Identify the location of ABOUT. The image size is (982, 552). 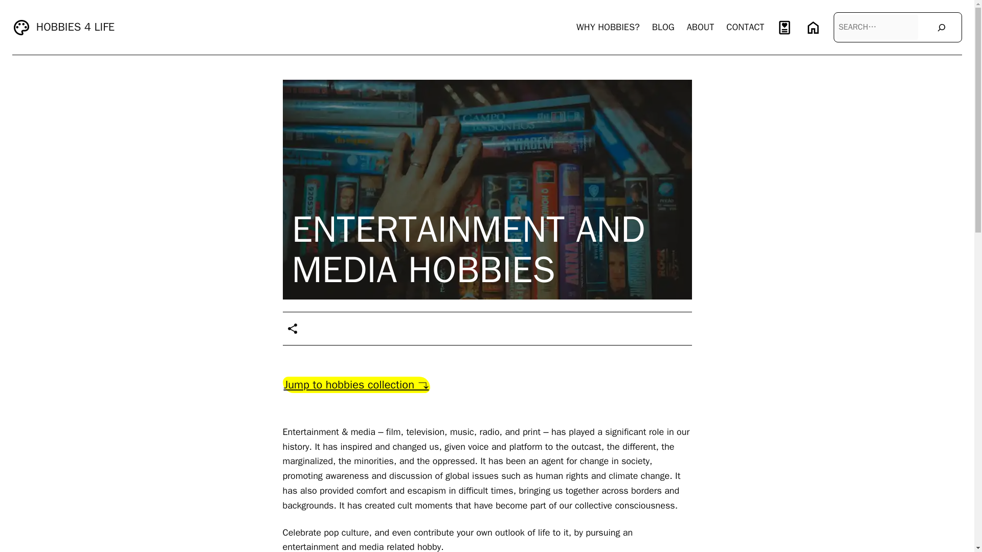
(701, 27).